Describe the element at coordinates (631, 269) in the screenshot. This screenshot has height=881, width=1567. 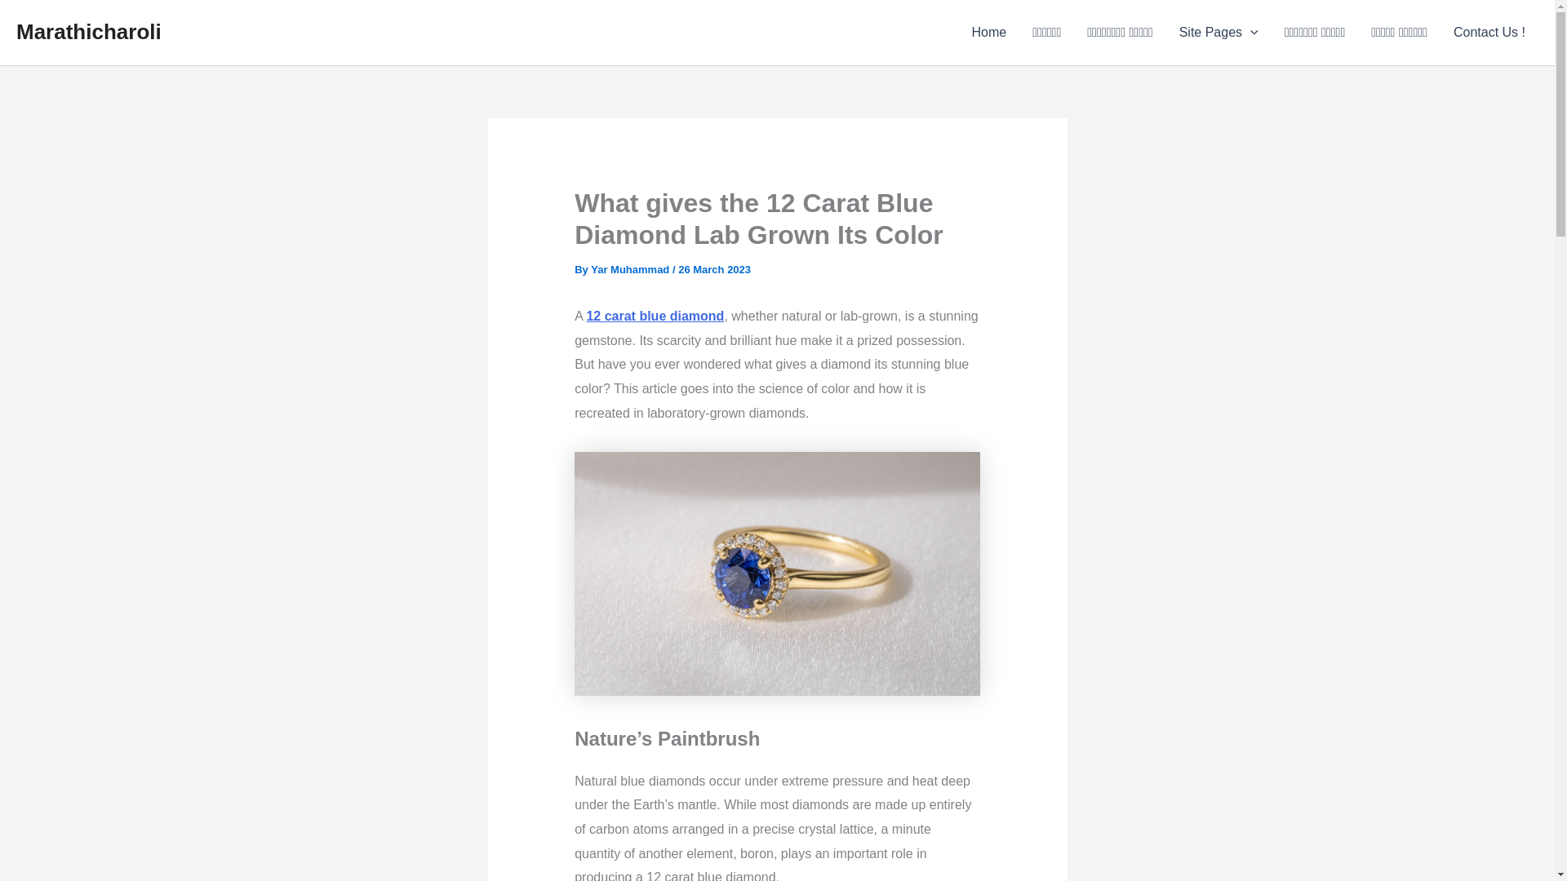
I see `Yar Muhammad` at that location.